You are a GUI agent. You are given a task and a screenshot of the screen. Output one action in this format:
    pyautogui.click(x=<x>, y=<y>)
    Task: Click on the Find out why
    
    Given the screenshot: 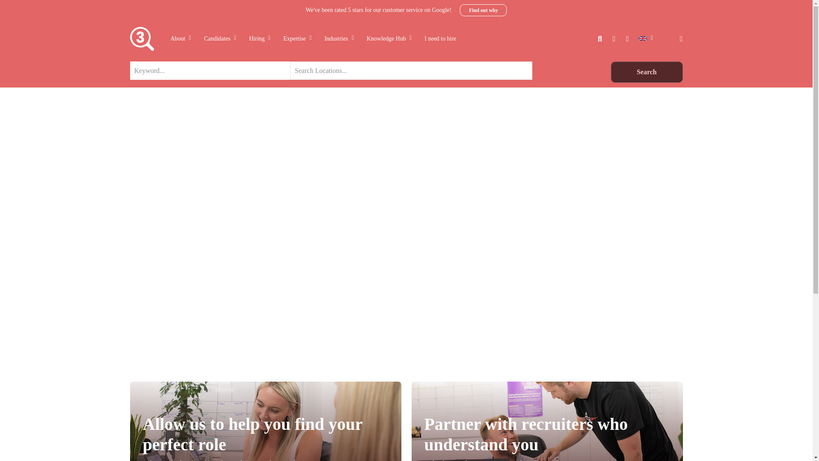 What is the action you would take?
    pyautogui.click(x=483, y=10)
    